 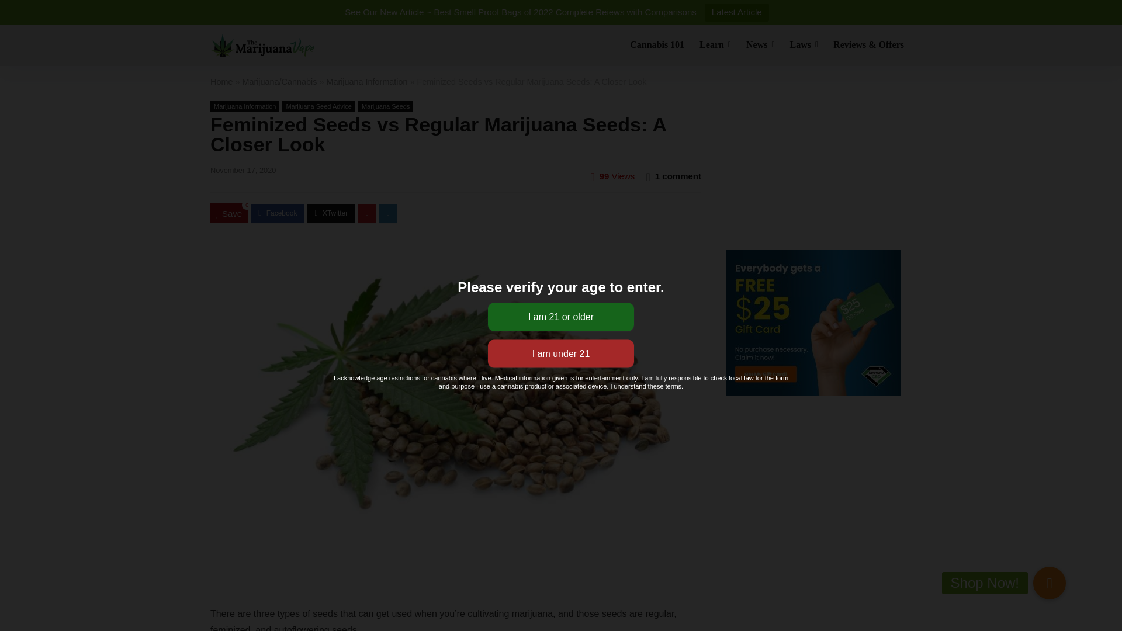 I want to click on Learn, so click(x=715, y=46).